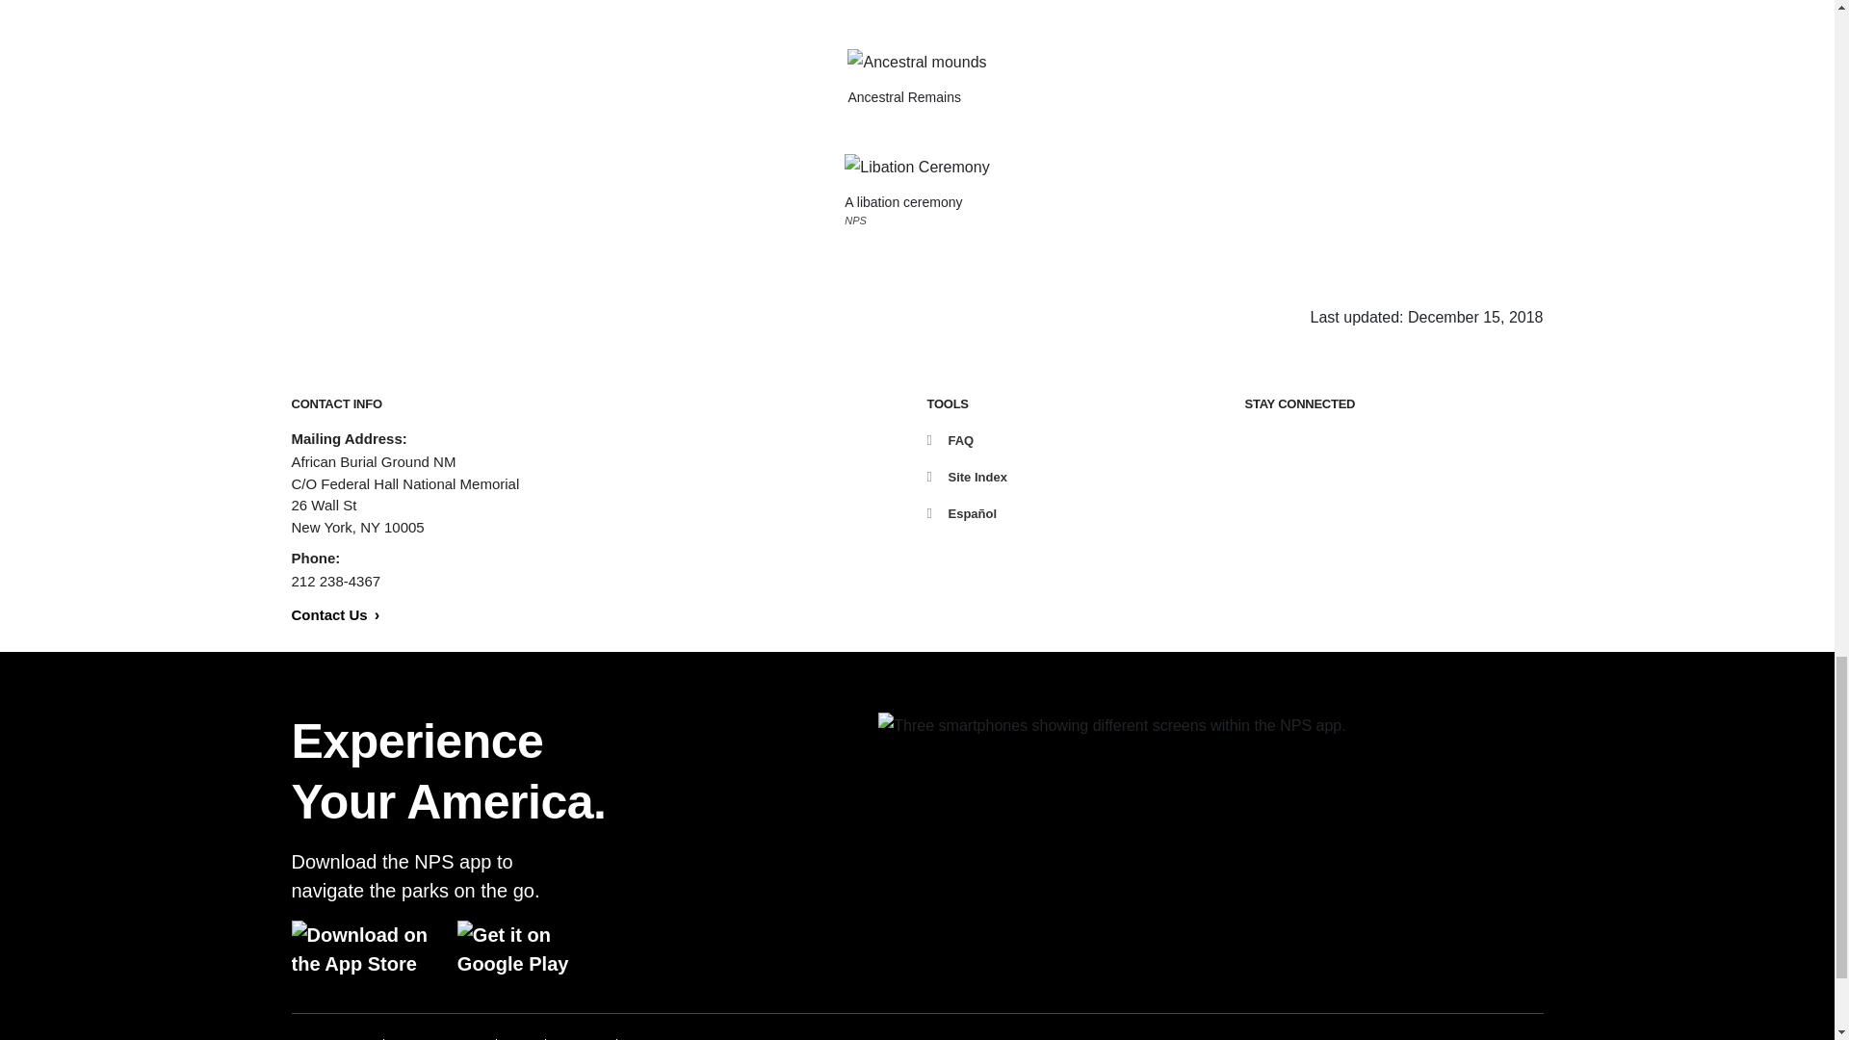 The image size is (1849, 1040). I want to click on Contact Us, so click(334, 614).